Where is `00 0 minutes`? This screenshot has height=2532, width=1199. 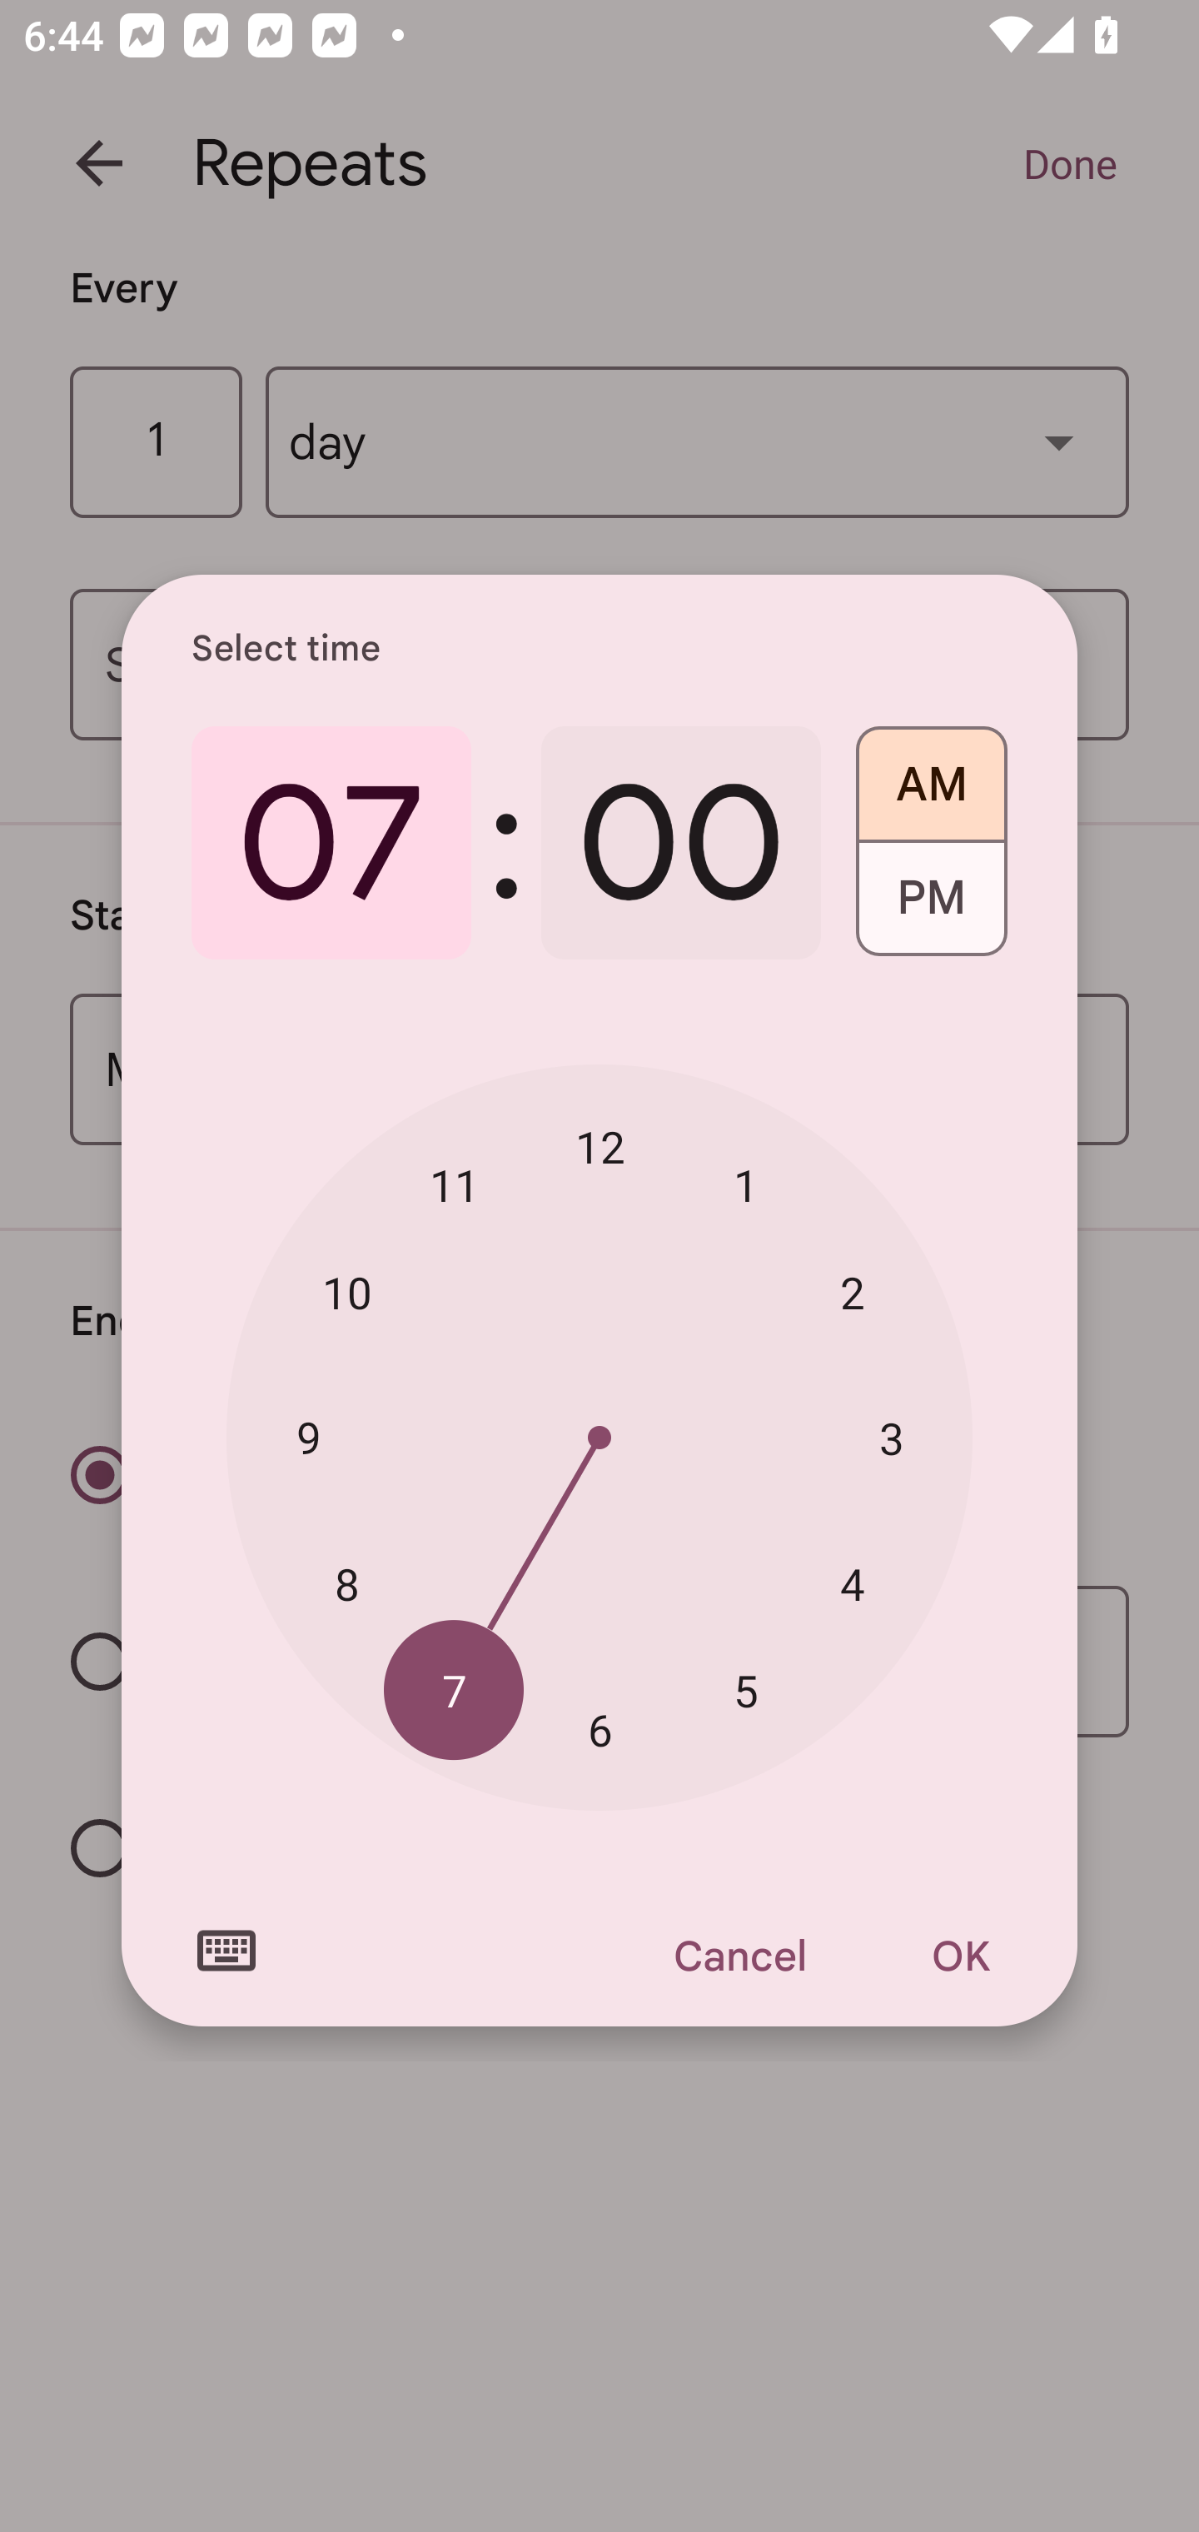 00 0 minutes is located at coordinates (681, 843).